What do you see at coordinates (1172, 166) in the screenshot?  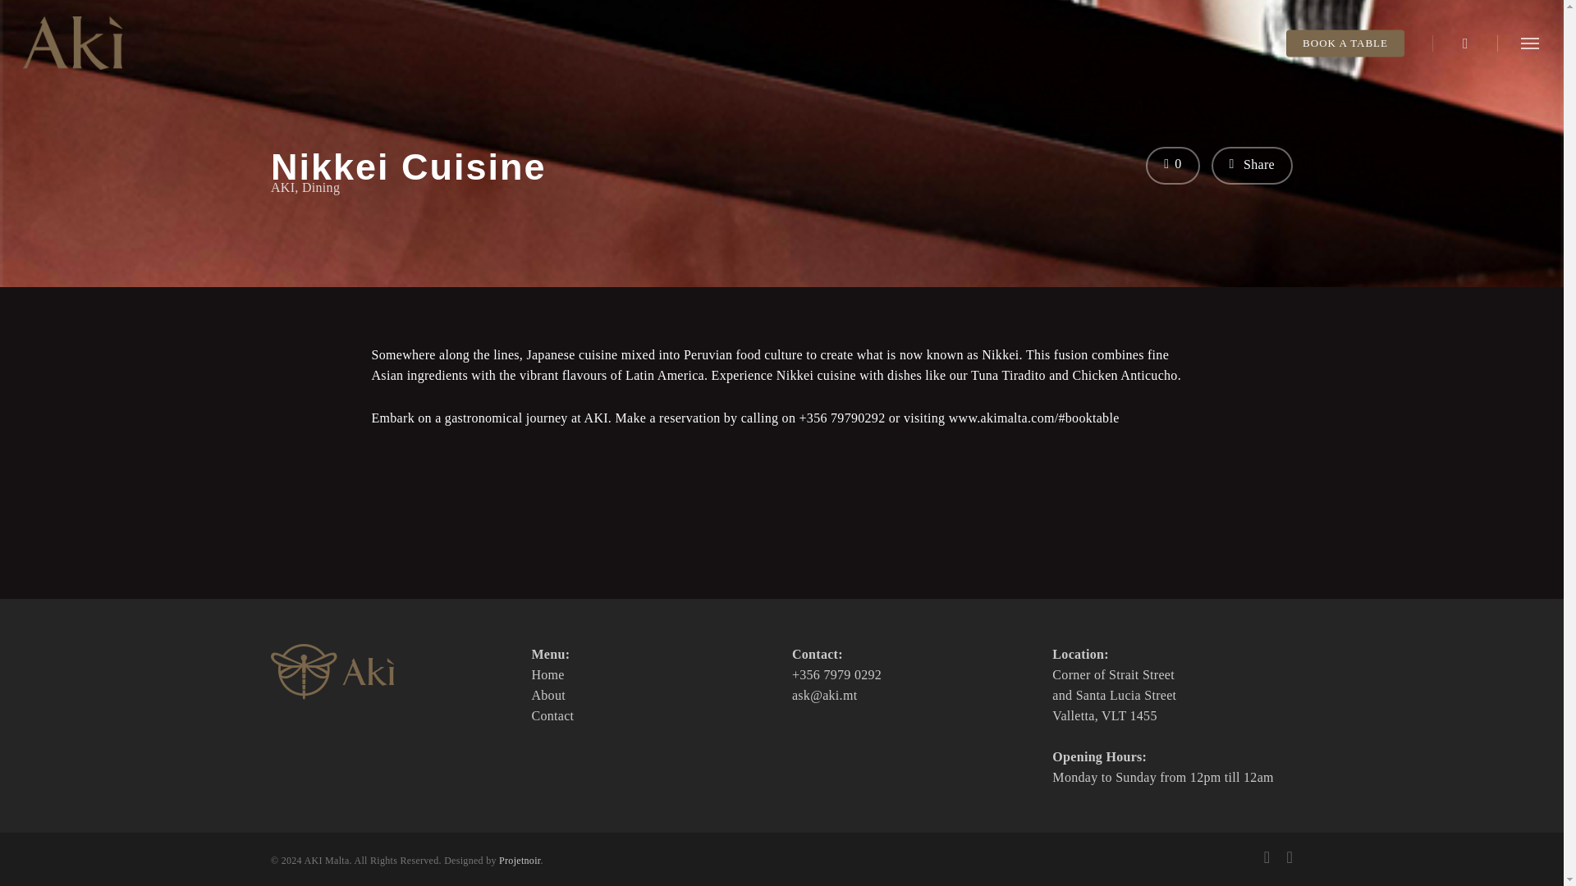 I see `Love this` at bounding box center [1172, 166].